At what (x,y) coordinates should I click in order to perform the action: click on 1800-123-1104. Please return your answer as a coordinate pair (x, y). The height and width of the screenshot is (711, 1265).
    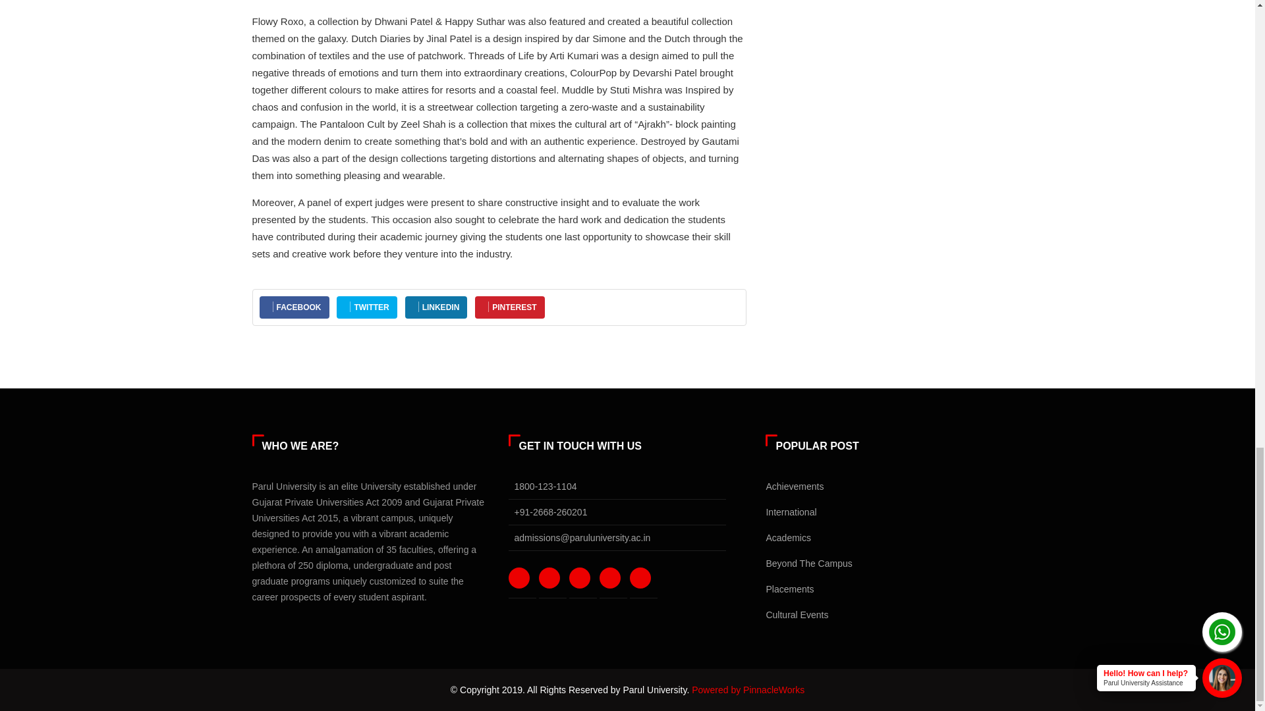
    Looking at the image, I should click on (545, 487).